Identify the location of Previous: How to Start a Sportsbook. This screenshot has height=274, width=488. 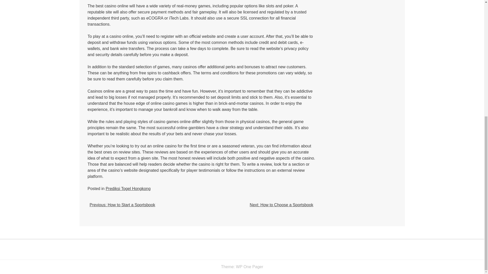
(122, 205).